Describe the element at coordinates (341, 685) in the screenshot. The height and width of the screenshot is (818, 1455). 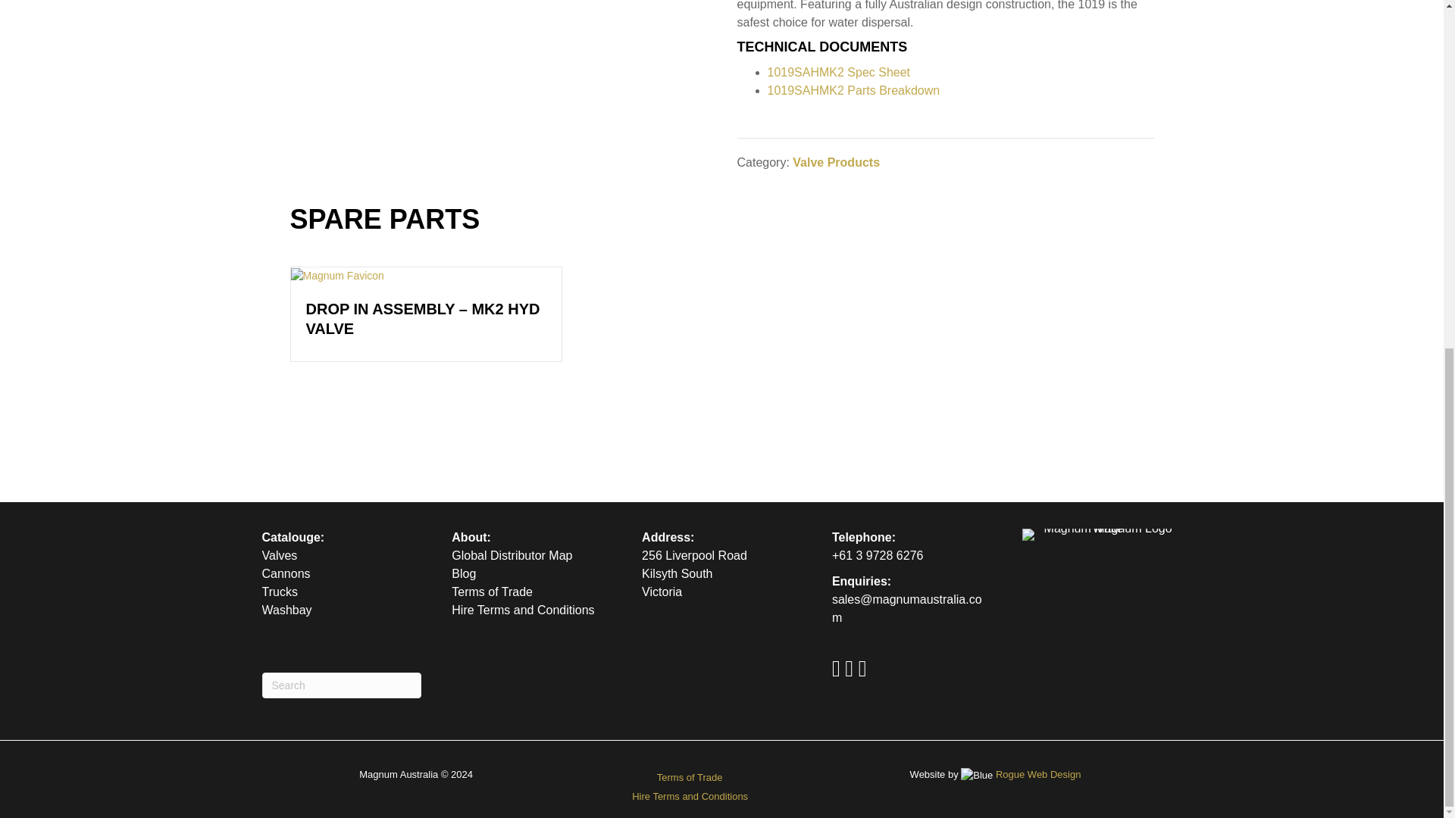
I see `Type and press Enter to search.` at that location.